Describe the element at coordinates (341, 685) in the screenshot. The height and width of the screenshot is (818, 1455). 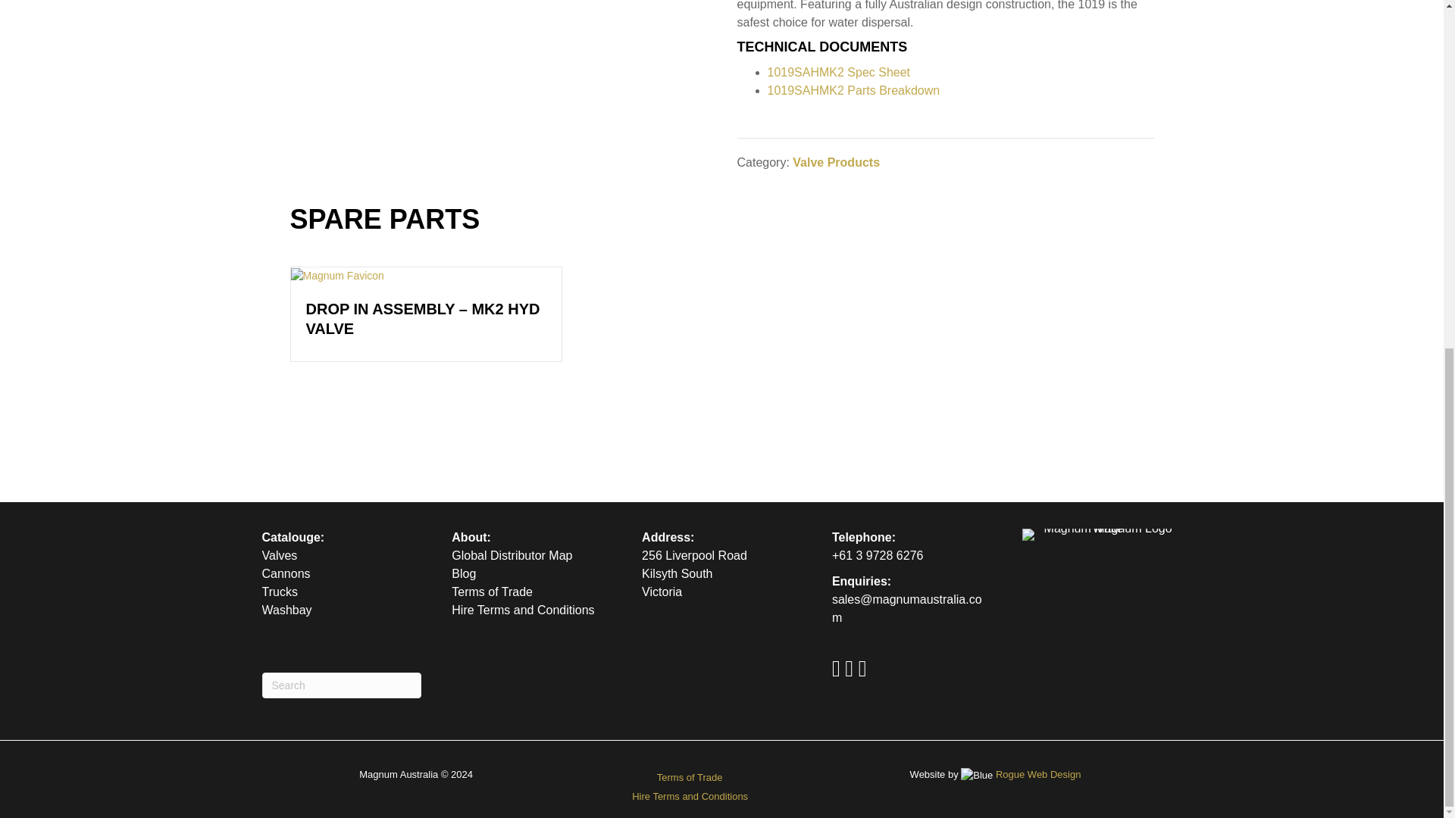
I see `Type and press Enter to search.` at that location.